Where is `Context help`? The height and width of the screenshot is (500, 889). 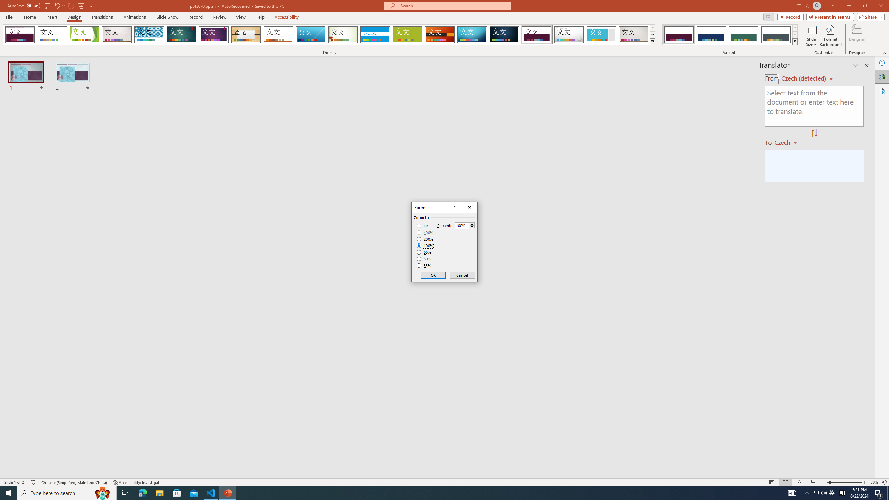 Context help is located at coordinates (453, 208).